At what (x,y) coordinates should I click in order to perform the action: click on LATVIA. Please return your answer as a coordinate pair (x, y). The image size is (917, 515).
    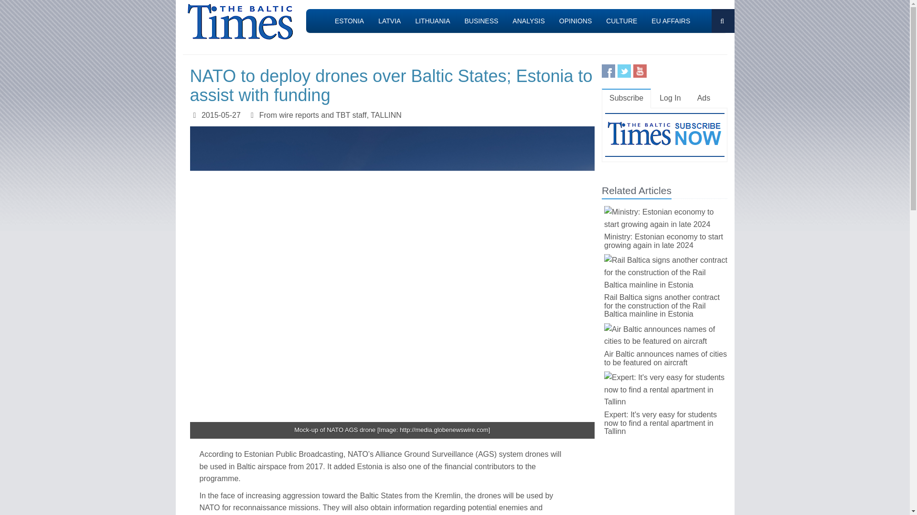
    Looking at the image, I should click on (390, 21).